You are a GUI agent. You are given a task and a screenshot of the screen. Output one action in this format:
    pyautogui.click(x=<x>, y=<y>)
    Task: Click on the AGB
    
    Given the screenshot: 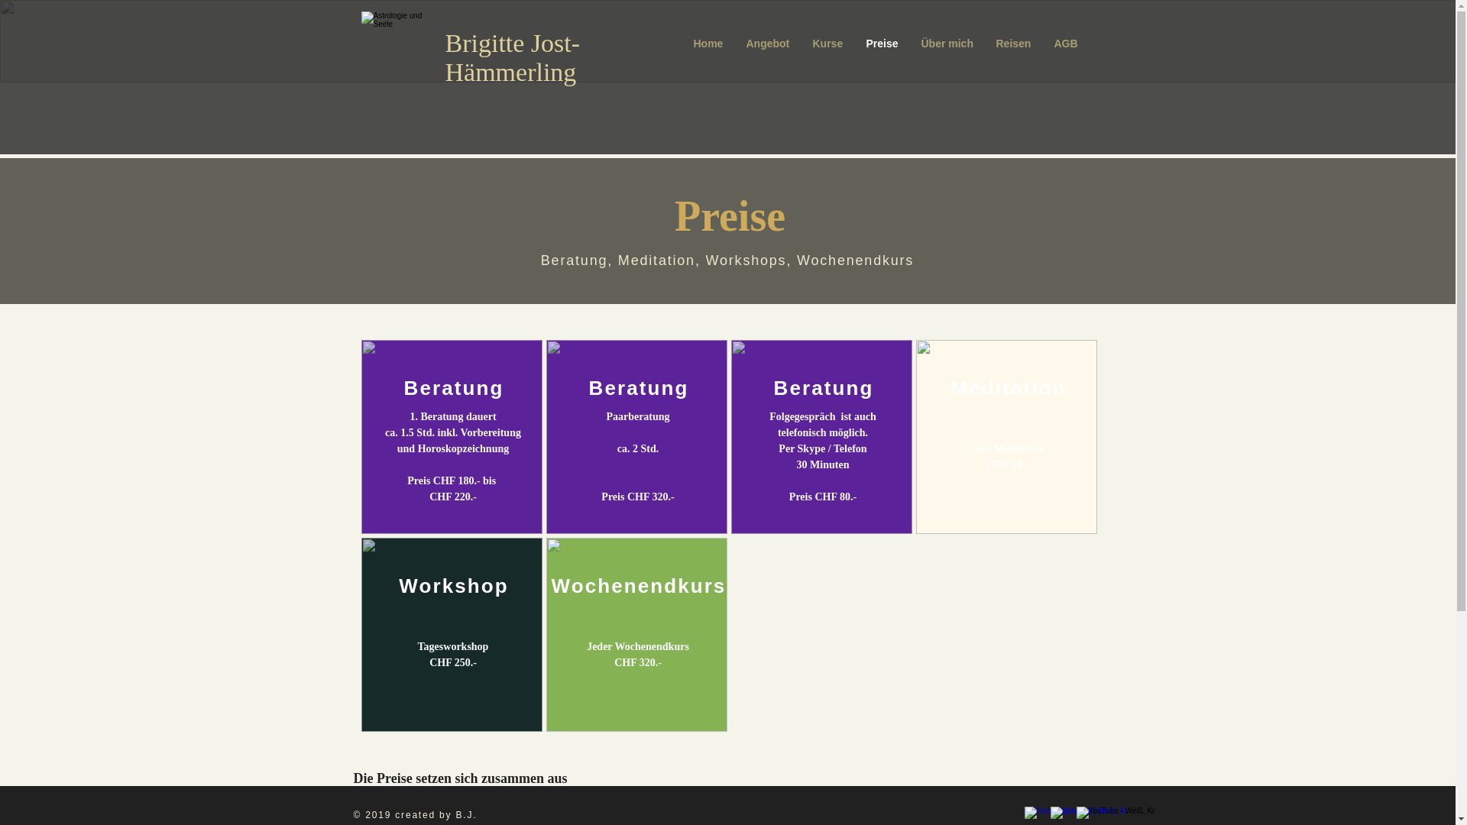 What is the action you would take?
    pyautogui.click(x=1065, y=44)
    